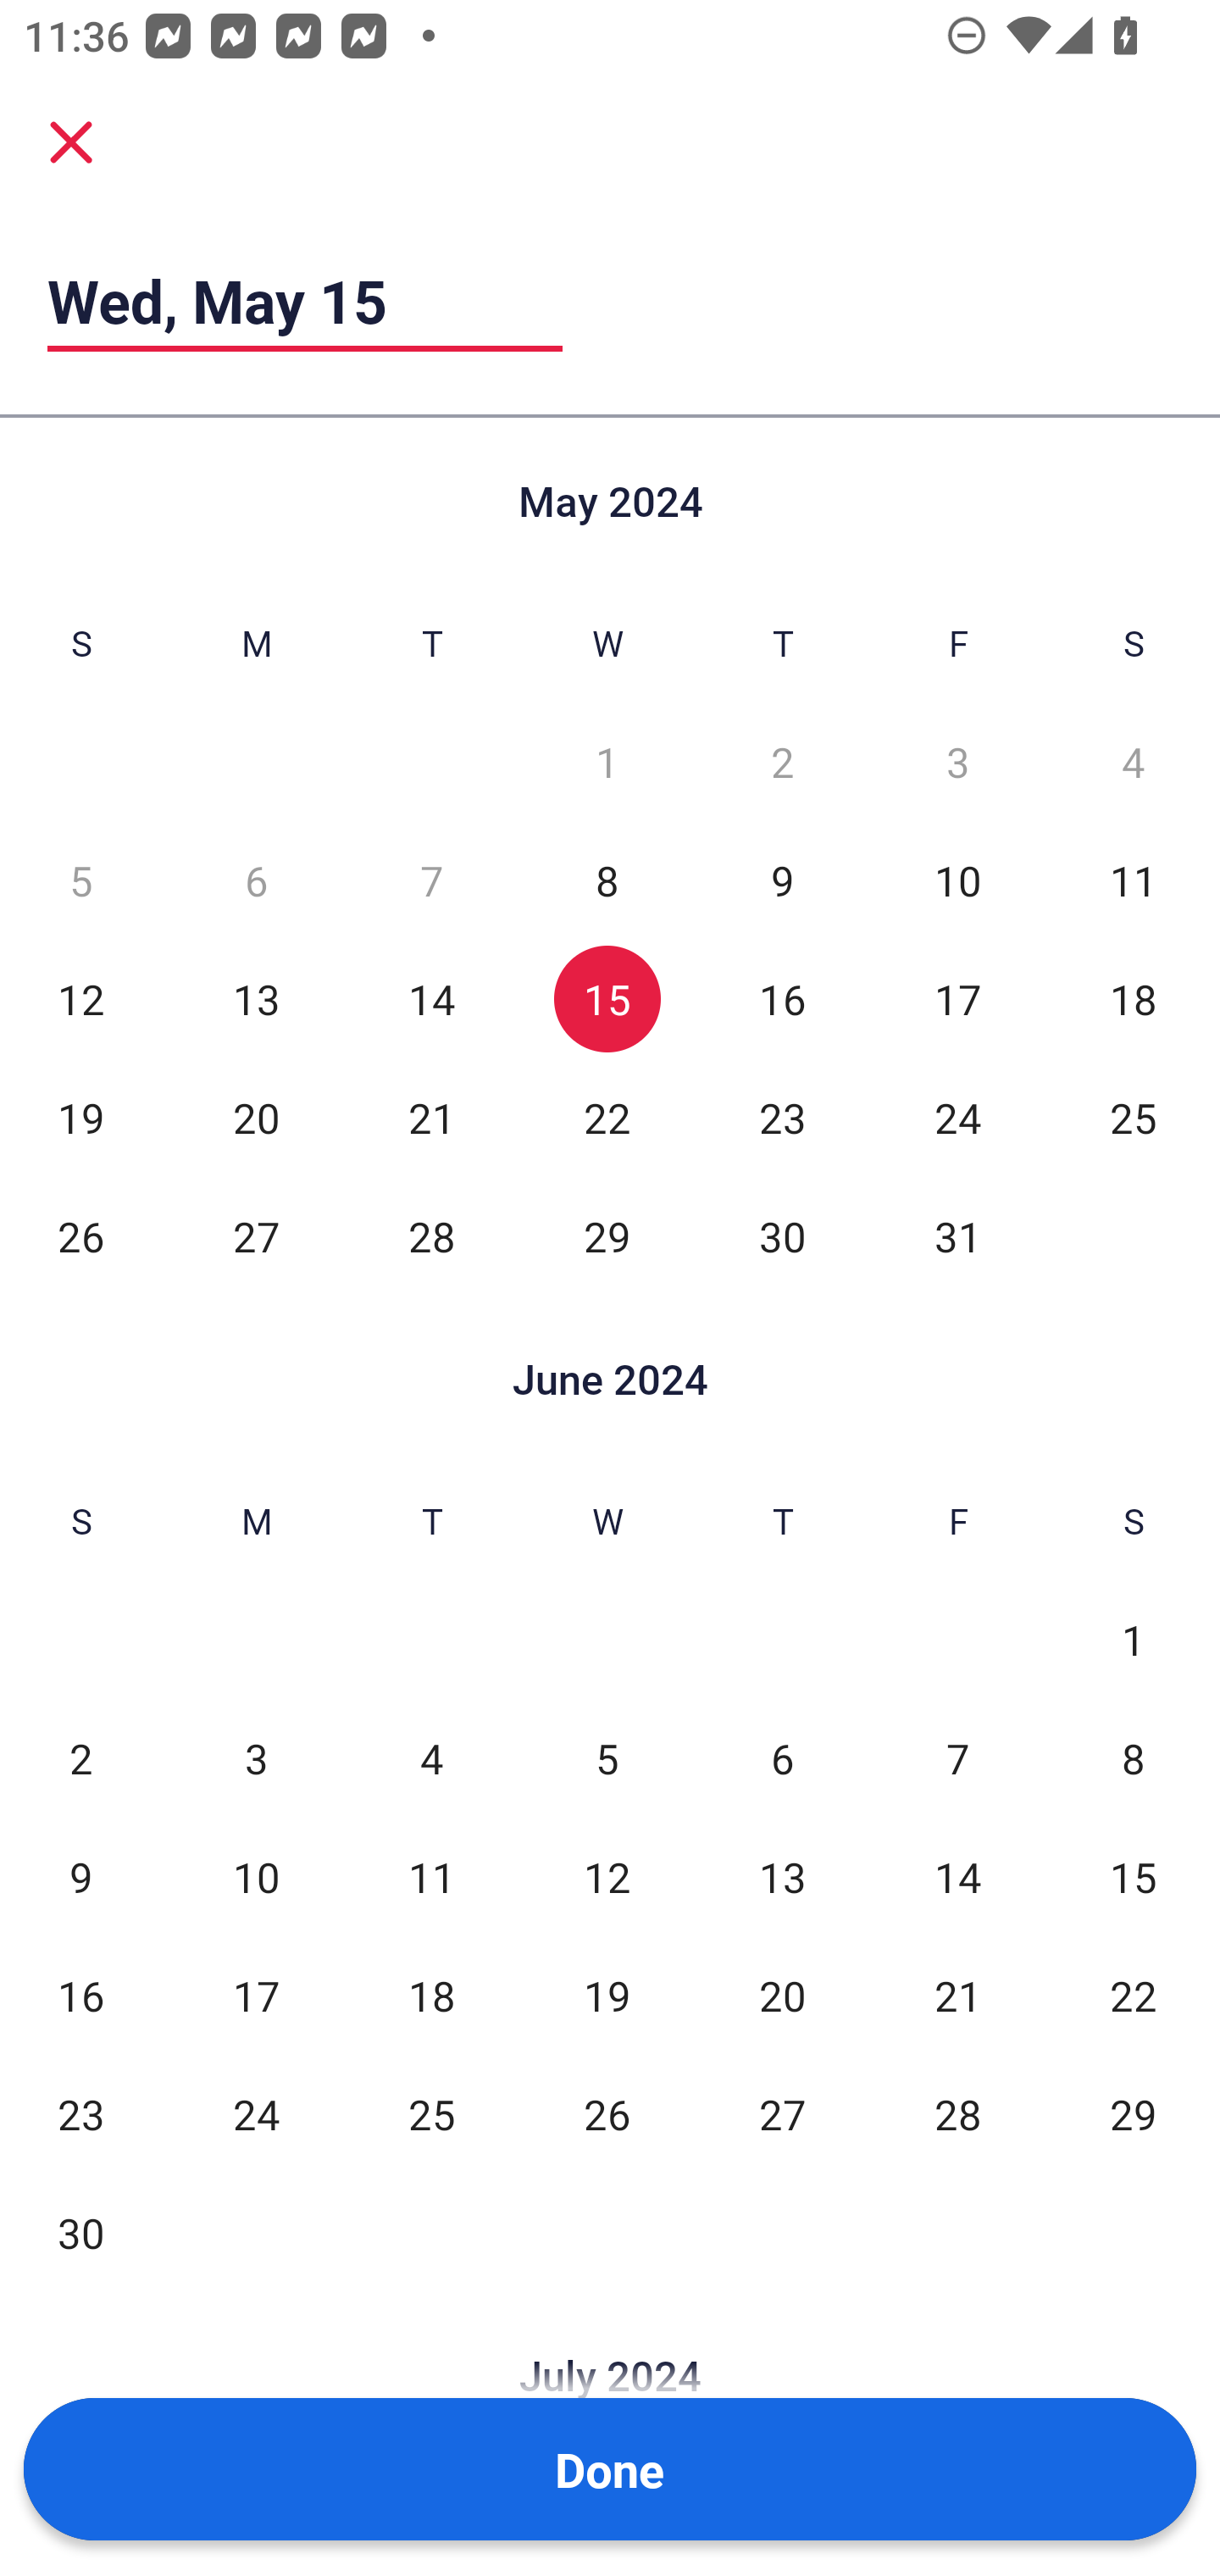 The height and width of the screenshot is (2576, 1220). I want to click on 17 Mon, Jun 17, Not Selected, so click(256, 1996).